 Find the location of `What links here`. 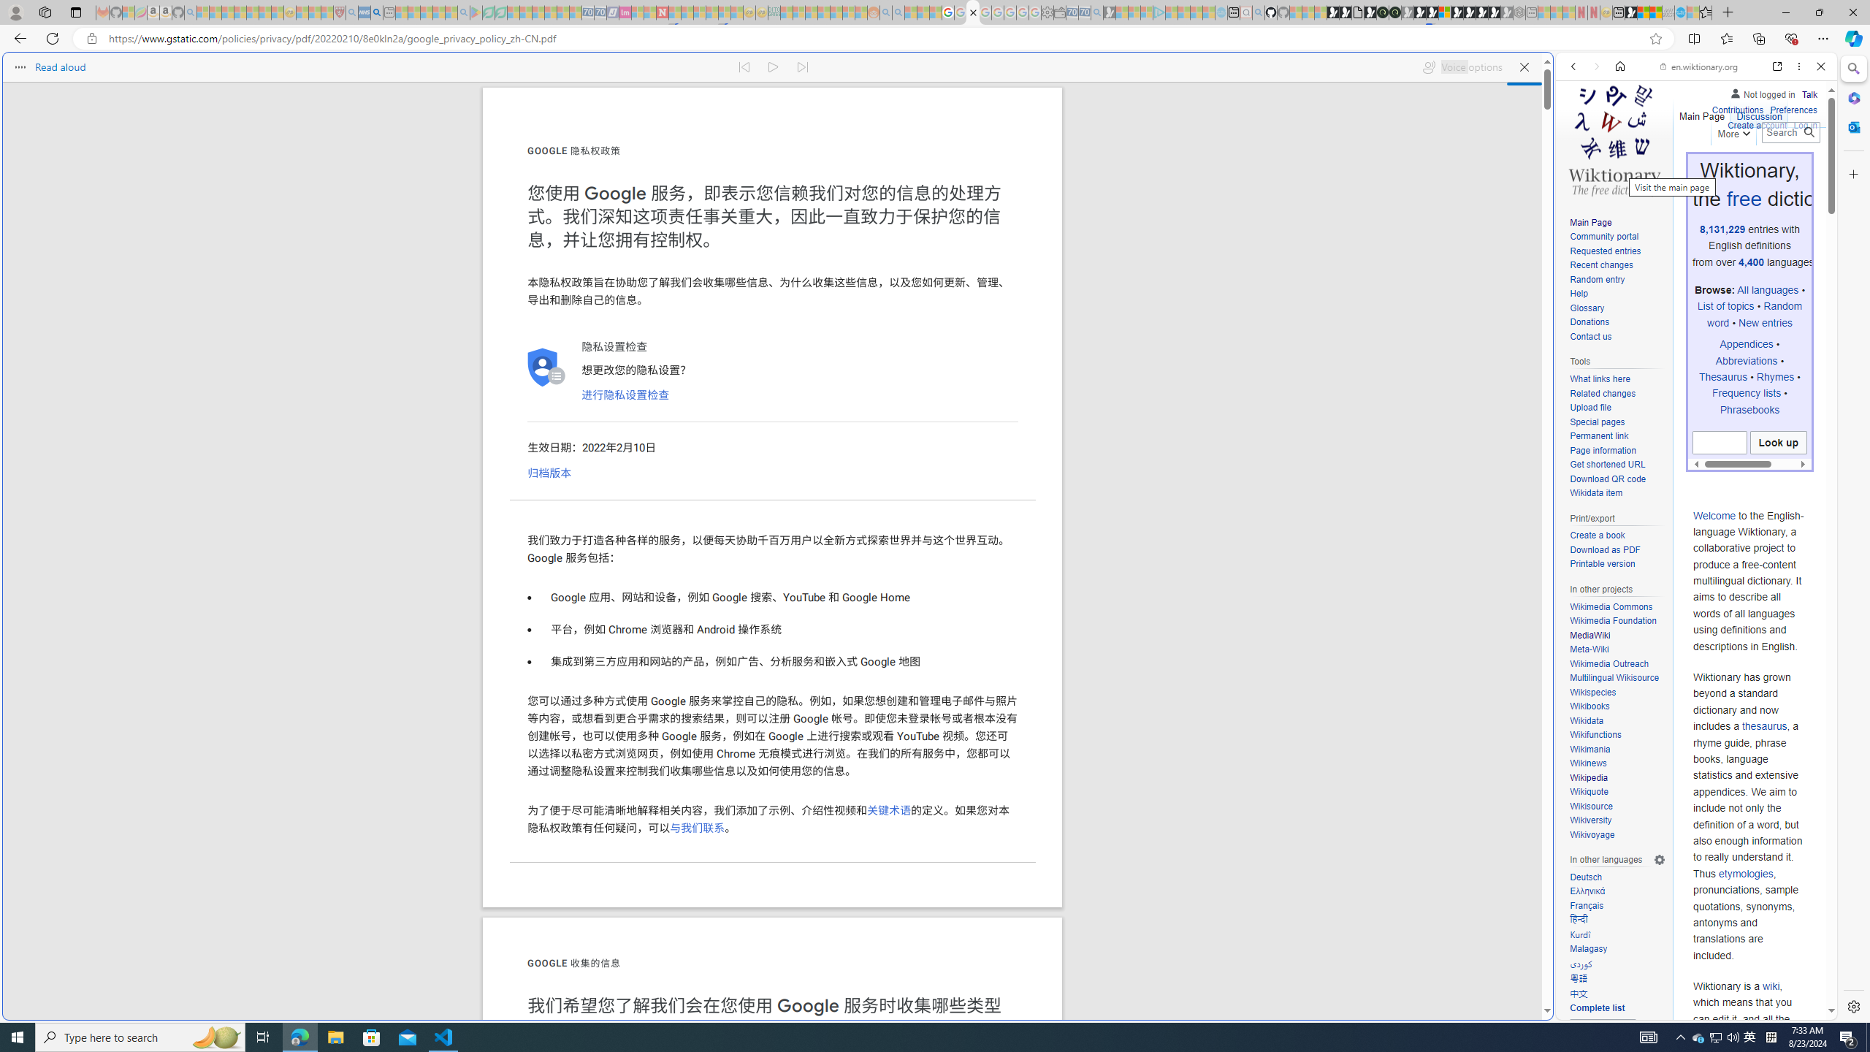

What links here is located at coordinates (1617, 379).